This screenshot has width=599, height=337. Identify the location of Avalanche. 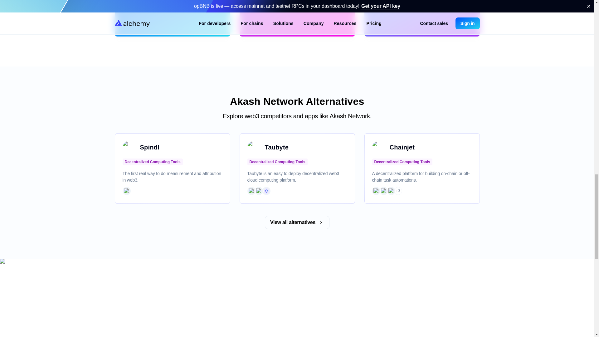
(391, 191).